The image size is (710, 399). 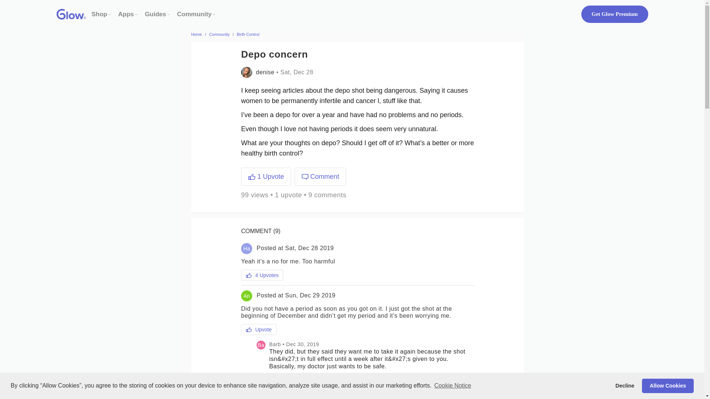 What do you see at coordinates (126, 14) in the screenshot?
I see `Apps` at bounding box center [126, 14].